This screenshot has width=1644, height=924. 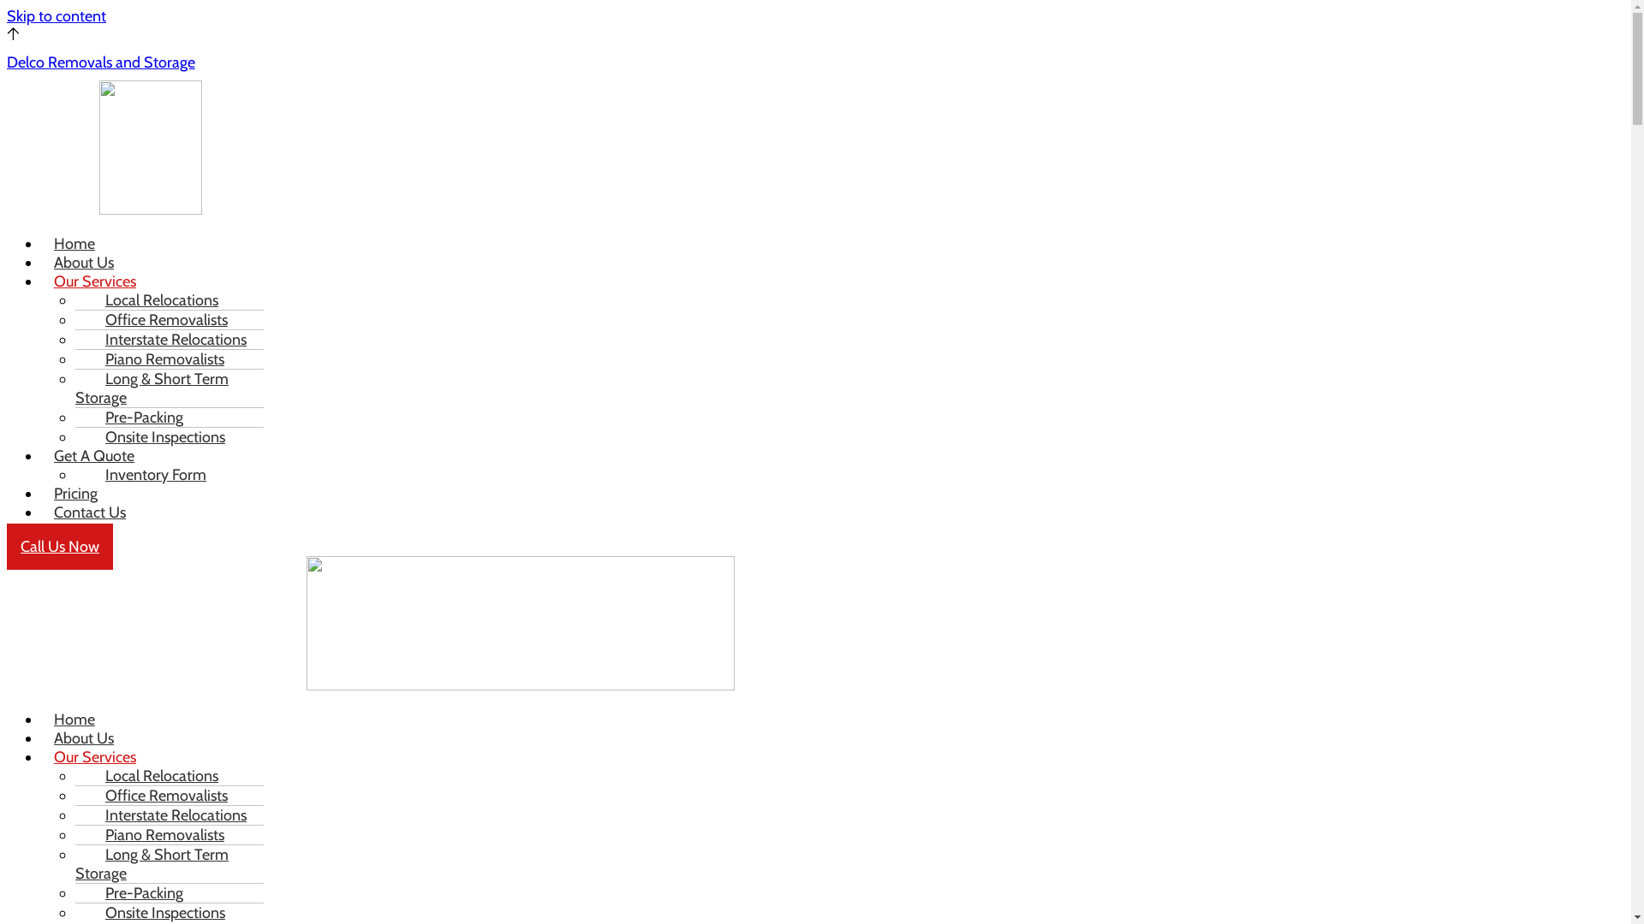 What do you see at coordinates (168, 815) in the screenshot?
I see `Interstate Relocations` at bounding box center [168, 815].